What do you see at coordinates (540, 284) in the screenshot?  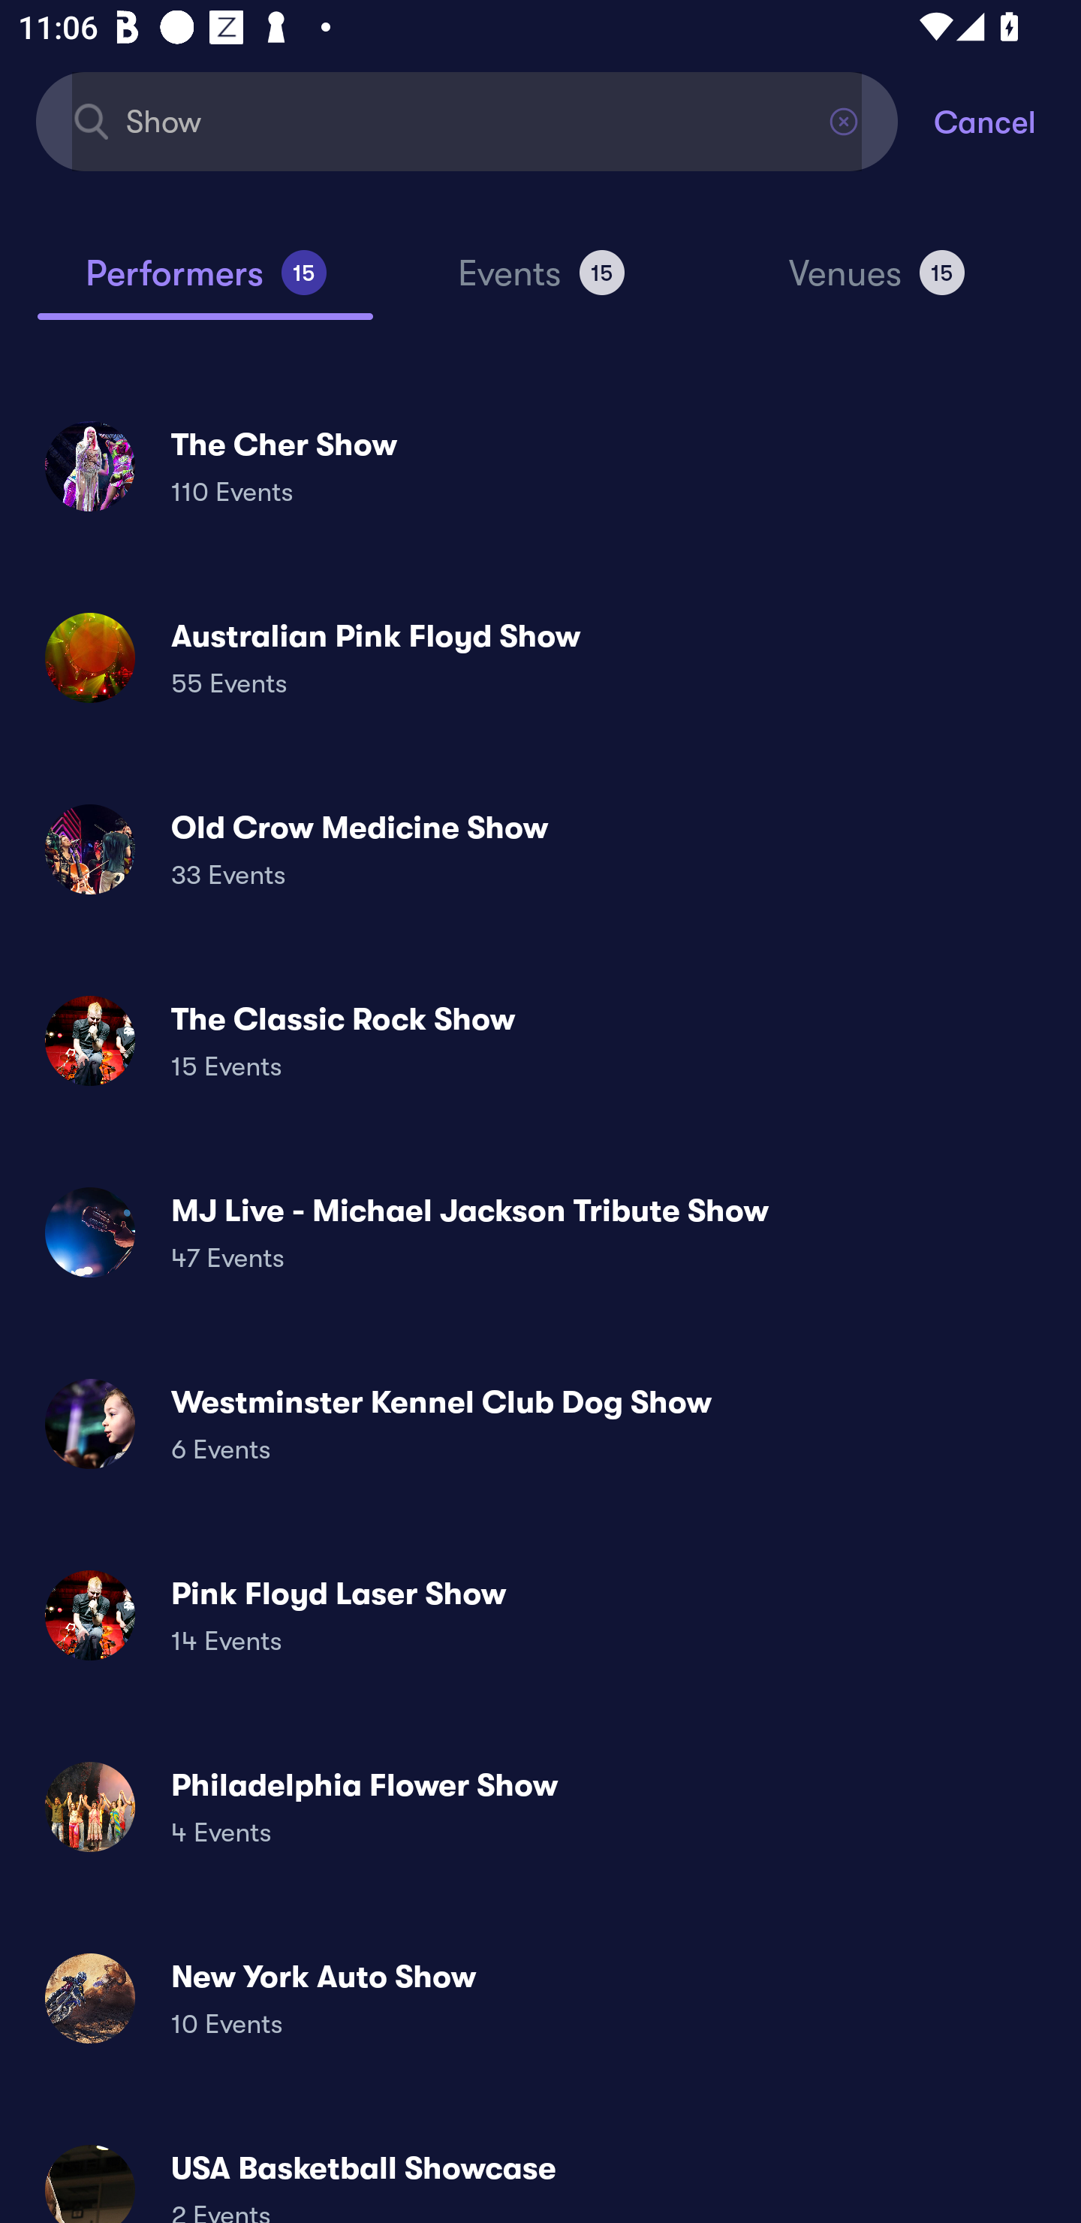 I see `Events 15` at bounding box center [540, 284].